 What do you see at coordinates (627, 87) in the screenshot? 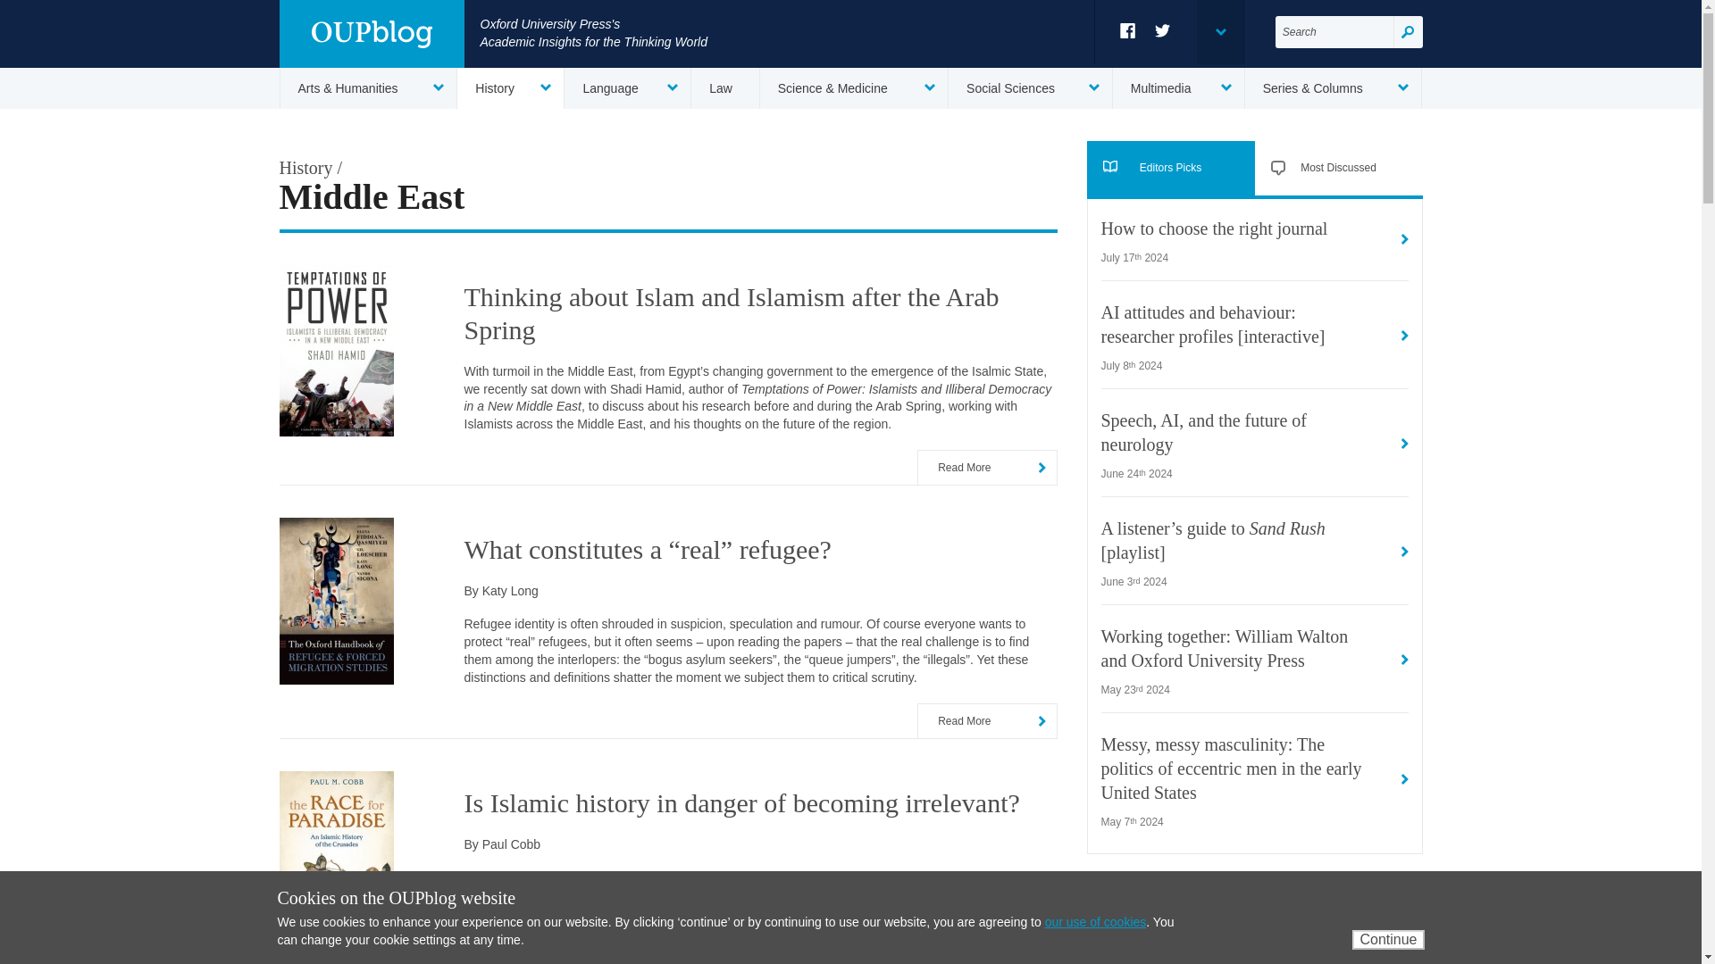
I see `Language` at bounding box center [627, 87].